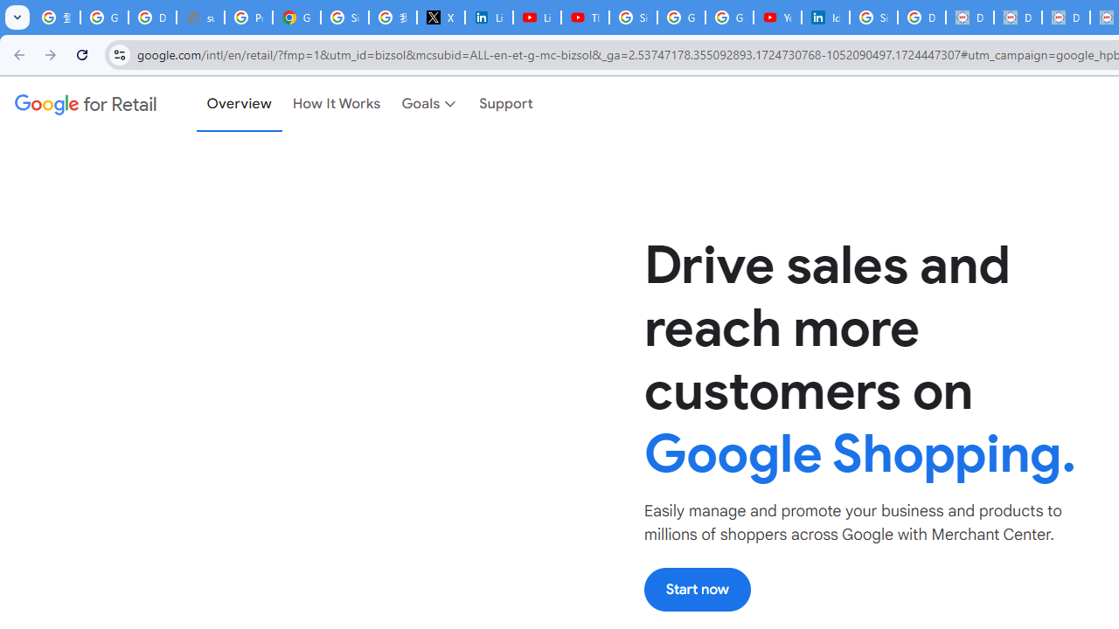 The width and height of the screenshot is (1119, 629). What do you see at coordinates (507, 104) in the screenshot?
I see `Support` at bounding box center [507, 104].